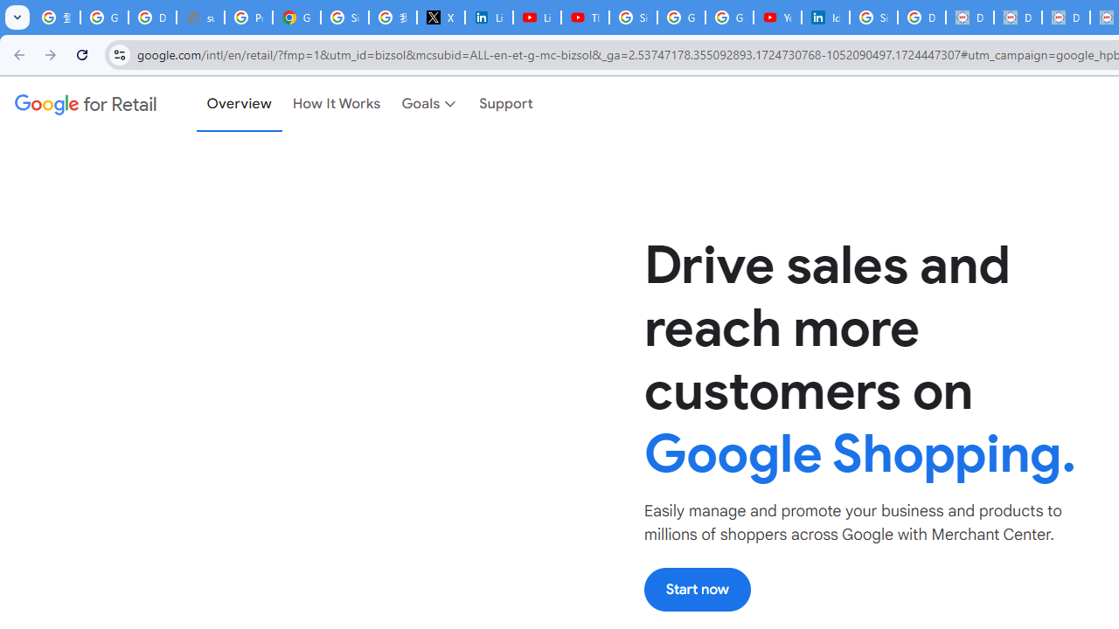 The width and height of the screenshot is (1119, 629). What do you see at coordinates (507, 104) in the screenshot?
I see `Support` at bounding box center [507, 104].